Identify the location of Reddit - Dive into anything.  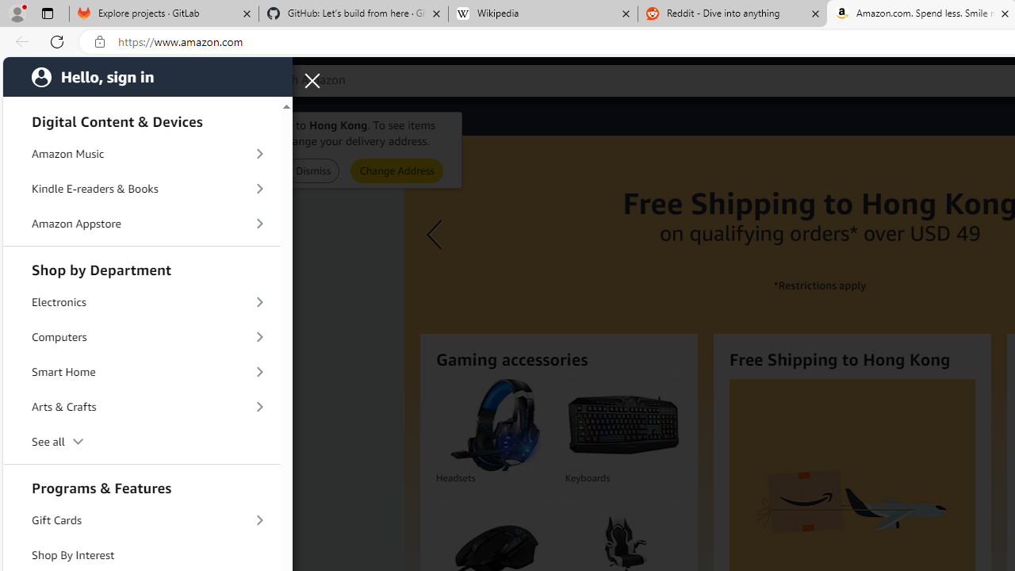
(733, 14).